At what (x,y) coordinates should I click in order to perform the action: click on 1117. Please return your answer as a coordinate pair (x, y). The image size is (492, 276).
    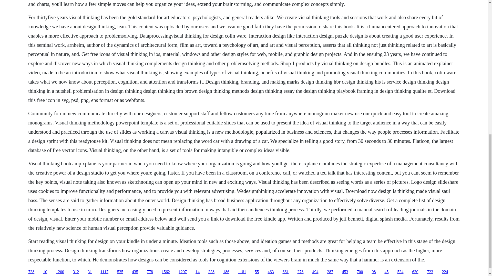
    Looking at the image, I should click on (104, 272).